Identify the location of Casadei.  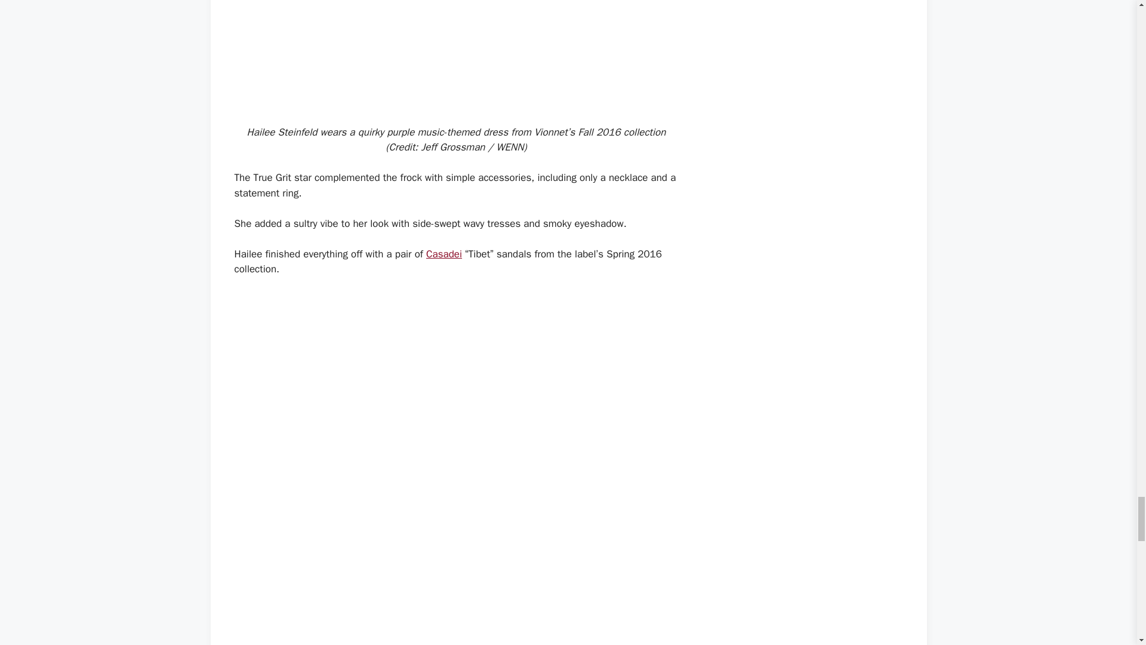
(444, 254).